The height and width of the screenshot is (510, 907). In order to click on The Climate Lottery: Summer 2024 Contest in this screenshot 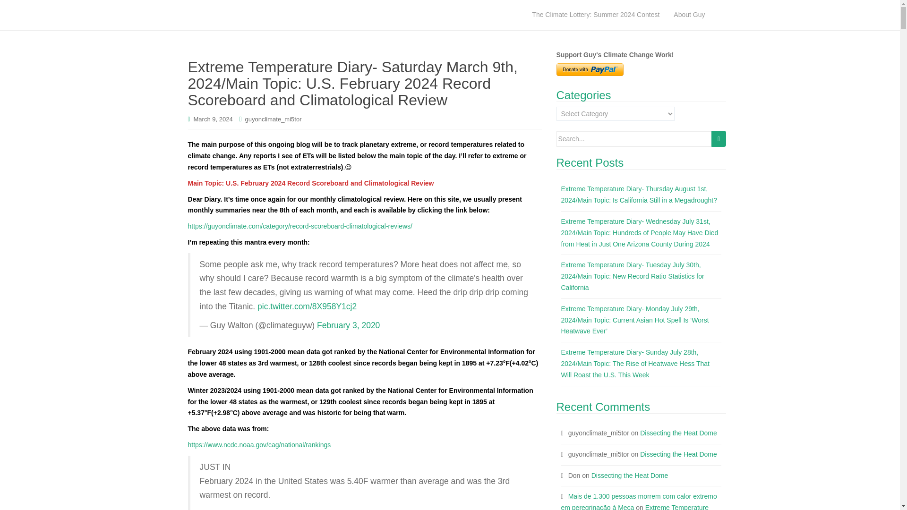, I will do `click(596, 15)`.